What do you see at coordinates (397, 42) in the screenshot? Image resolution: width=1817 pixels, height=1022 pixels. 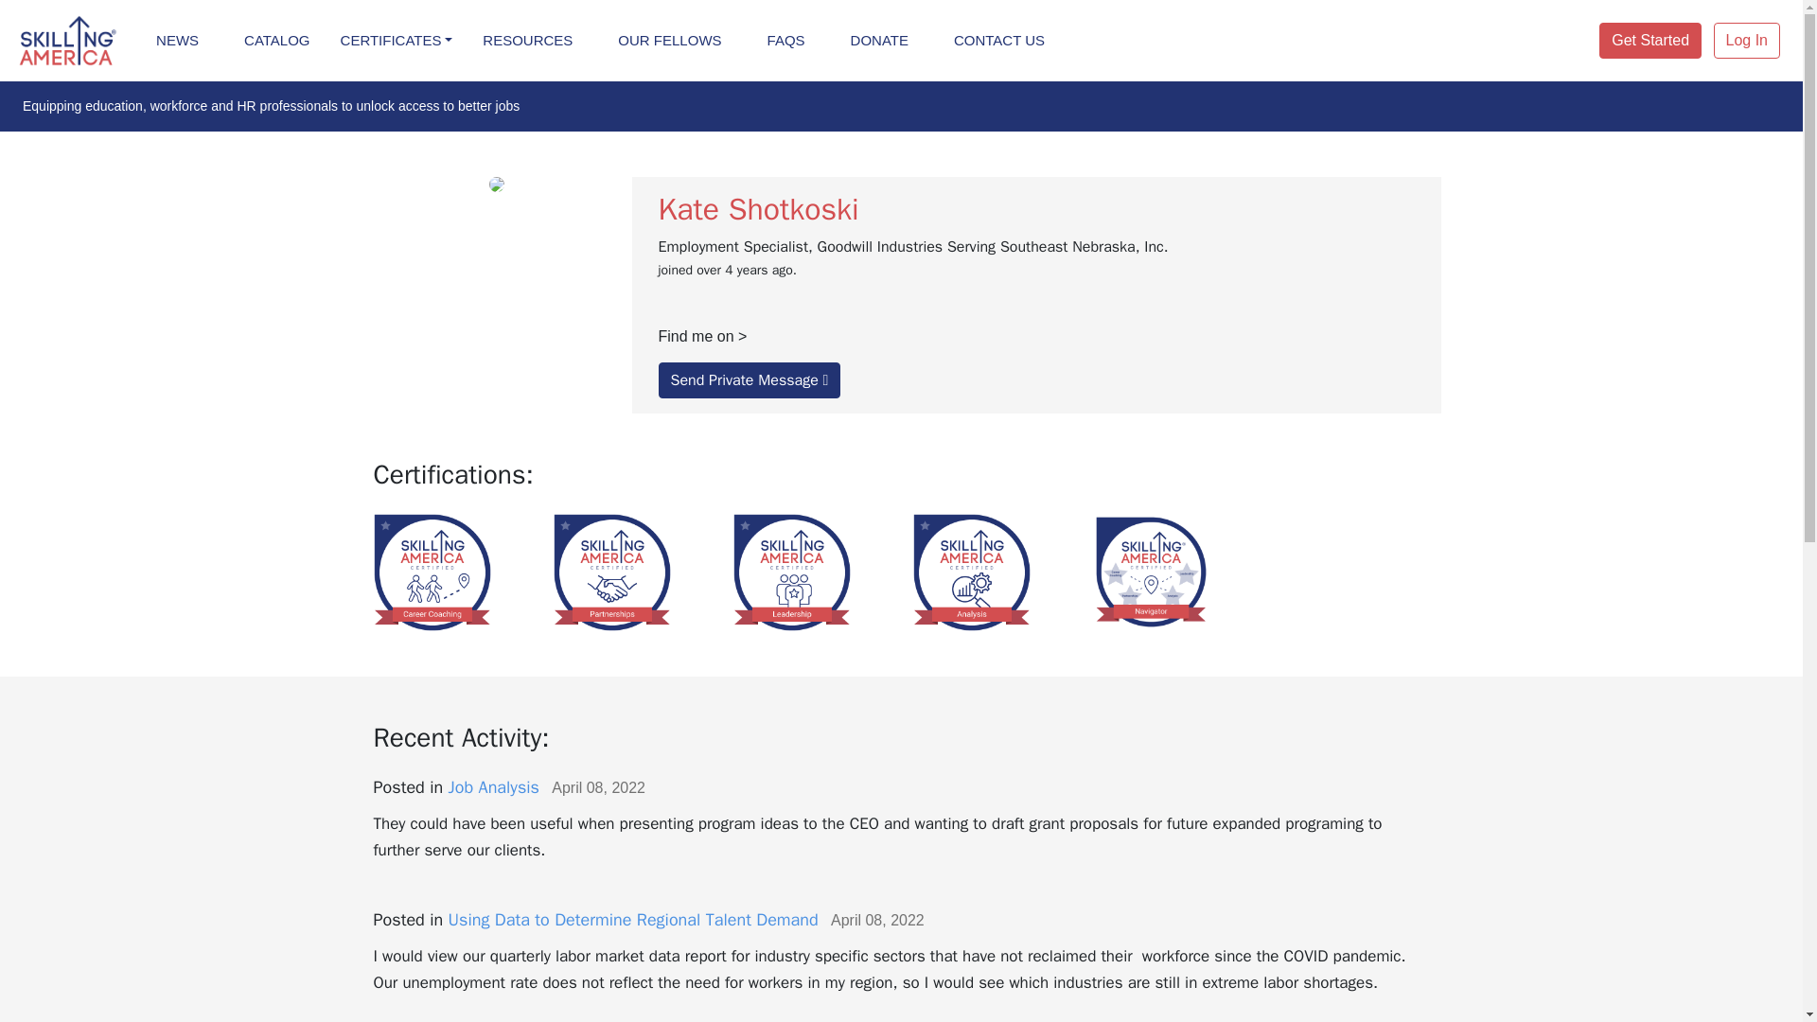 I see `CERTIFICATES` at bounding box center [397, 42].